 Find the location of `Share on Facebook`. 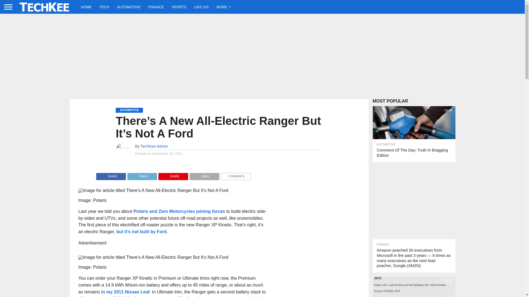

Share on Facebook is located at coordinates (111, 175).